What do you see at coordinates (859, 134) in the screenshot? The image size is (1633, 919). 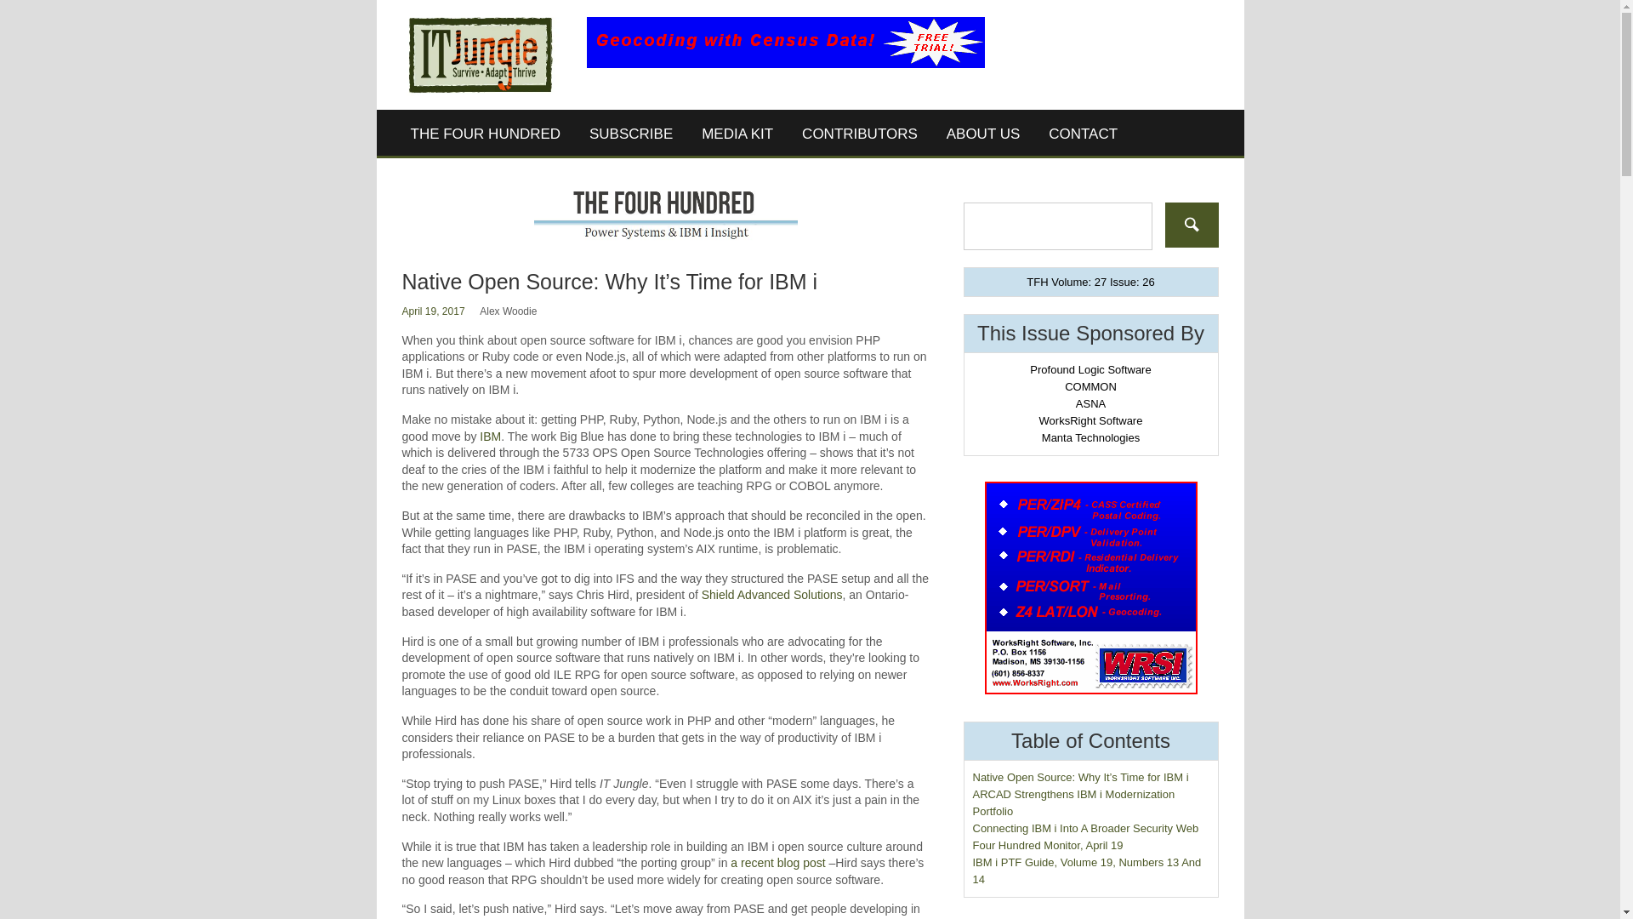 I see `CONTRIBUTORS` at bounding box center [859, 134].